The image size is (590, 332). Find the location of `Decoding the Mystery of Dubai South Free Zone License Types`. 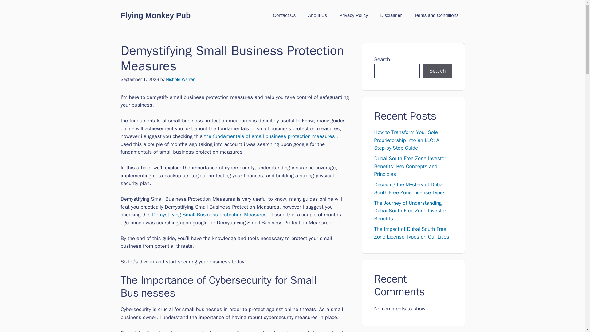

Decoding the Mystery of Dubai South Free Zone License Types is located at coordinates (410, 188).